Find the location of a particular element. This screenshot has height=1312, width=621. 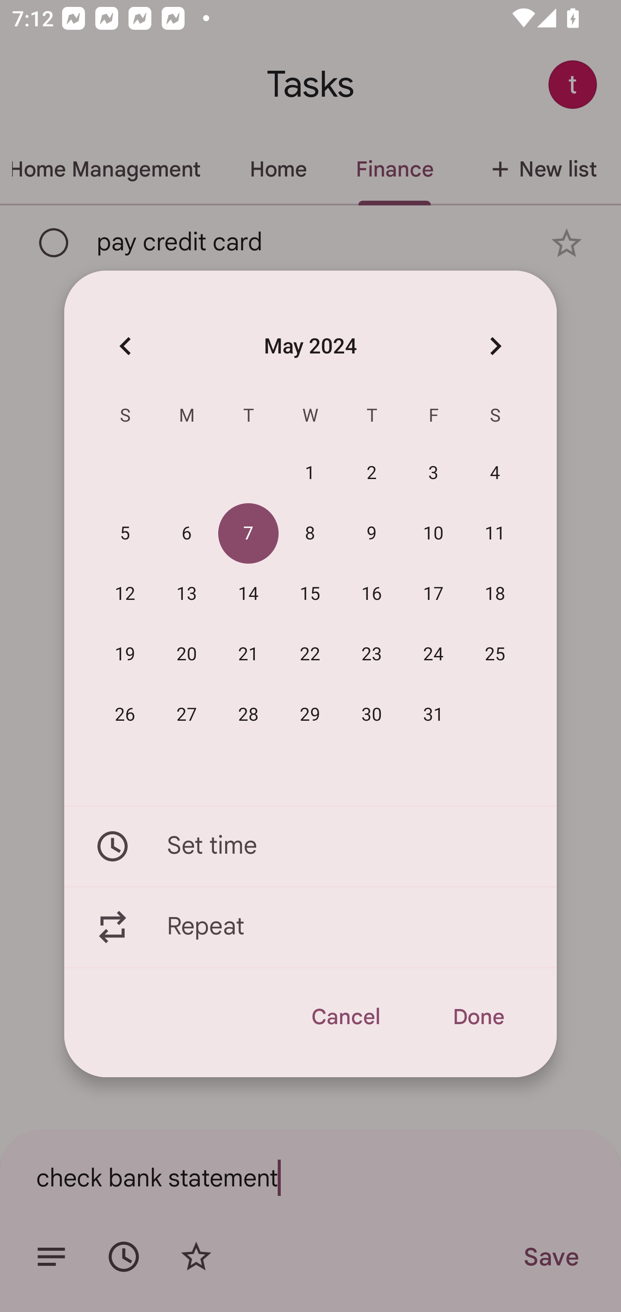

13 13 May 2024 is located at coordinates (187, 594).